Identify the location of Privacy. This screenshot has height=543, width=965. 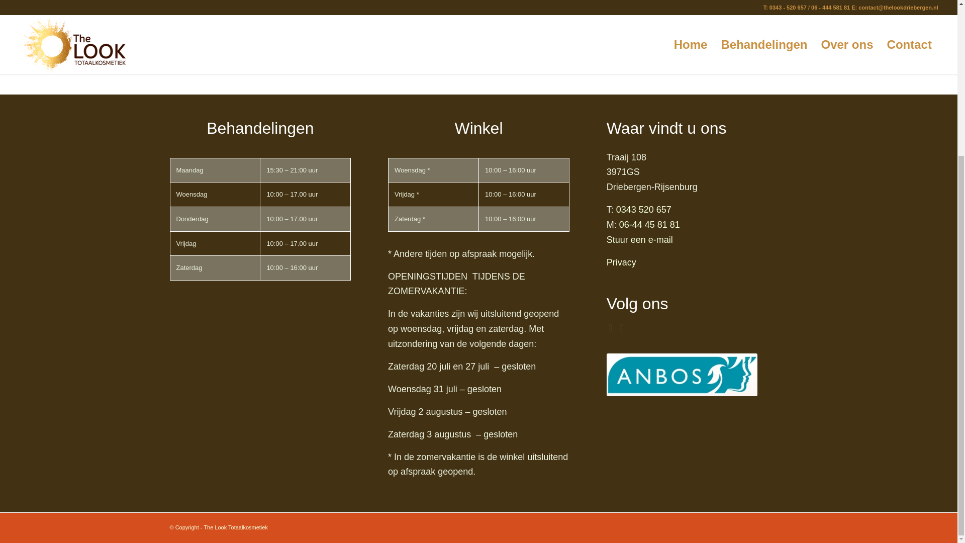
(621, 262).